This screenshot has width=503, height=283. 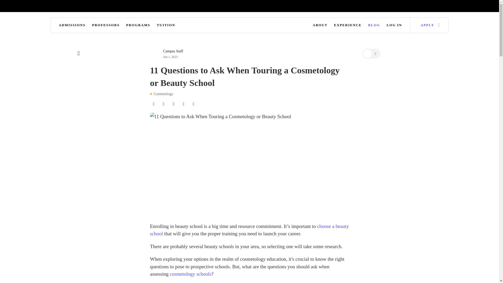 I want to click on ABOUT, so click(x=320, y=25).